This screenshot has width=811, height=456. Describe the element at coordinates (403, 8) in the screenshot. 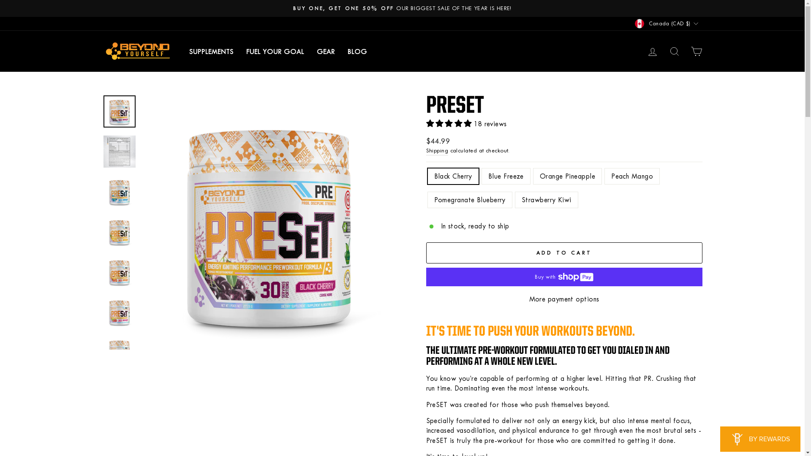

I see `500+ BEYOND REVIEWSSee what people are saying.` at that location.